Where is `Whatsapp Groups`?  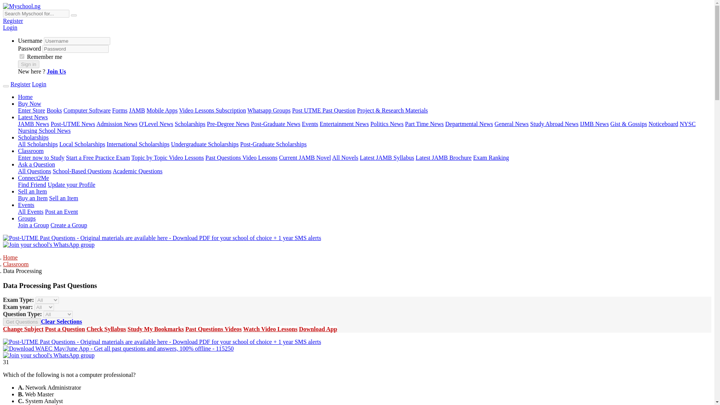
Whatsapp Groups is located at coordinates (269, 110).